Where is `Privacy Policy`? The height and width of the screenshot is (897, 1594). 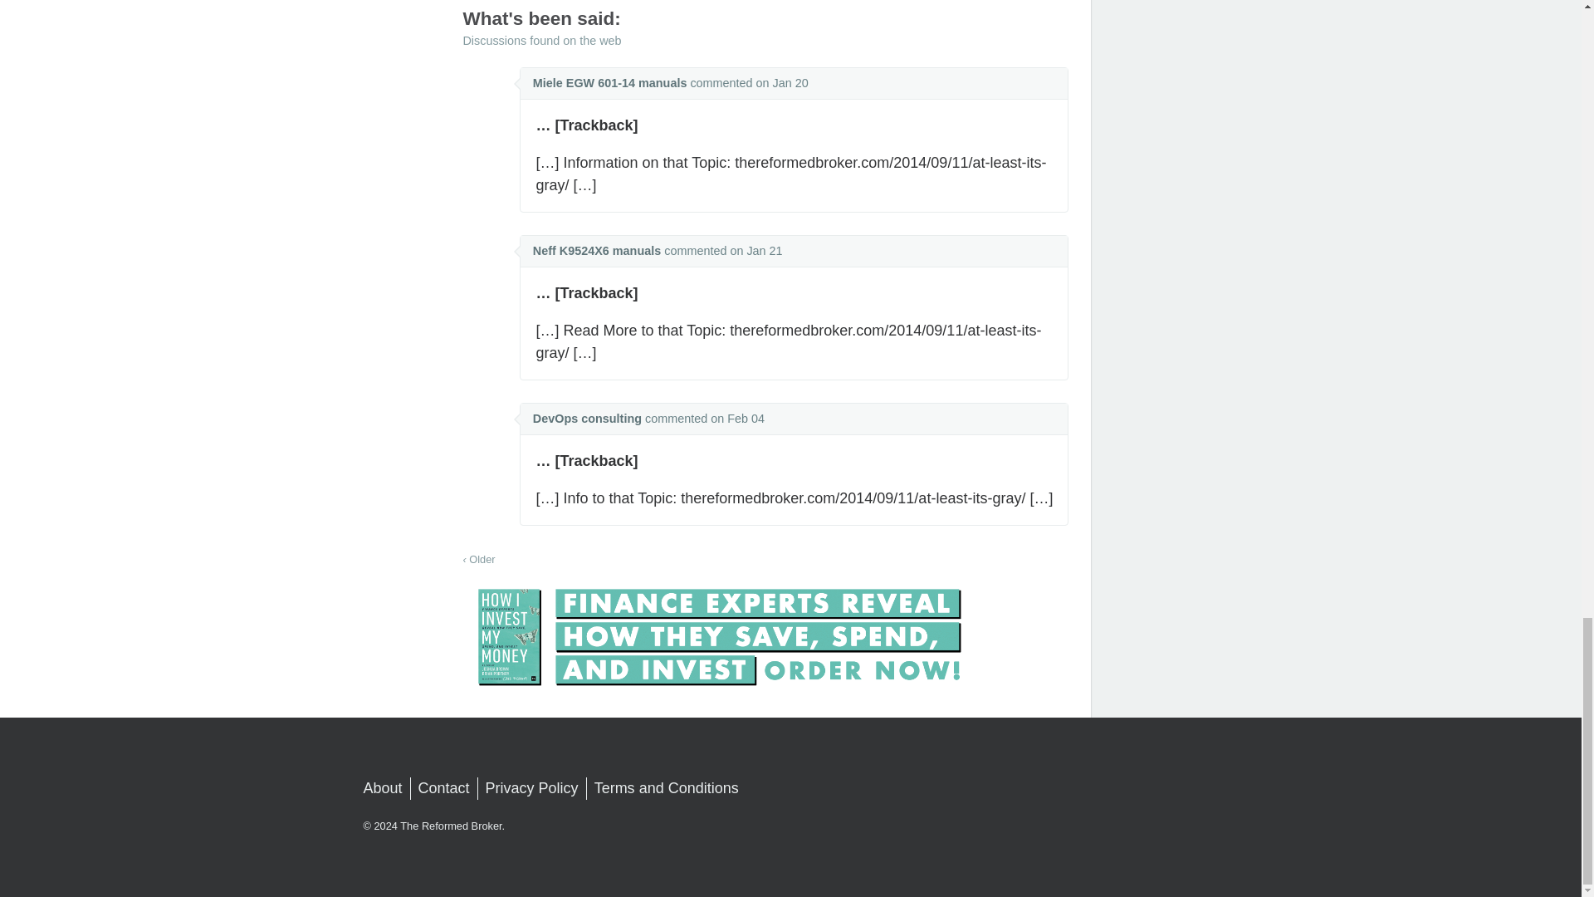
Privacy Policy is located at coordinates (531, 789).